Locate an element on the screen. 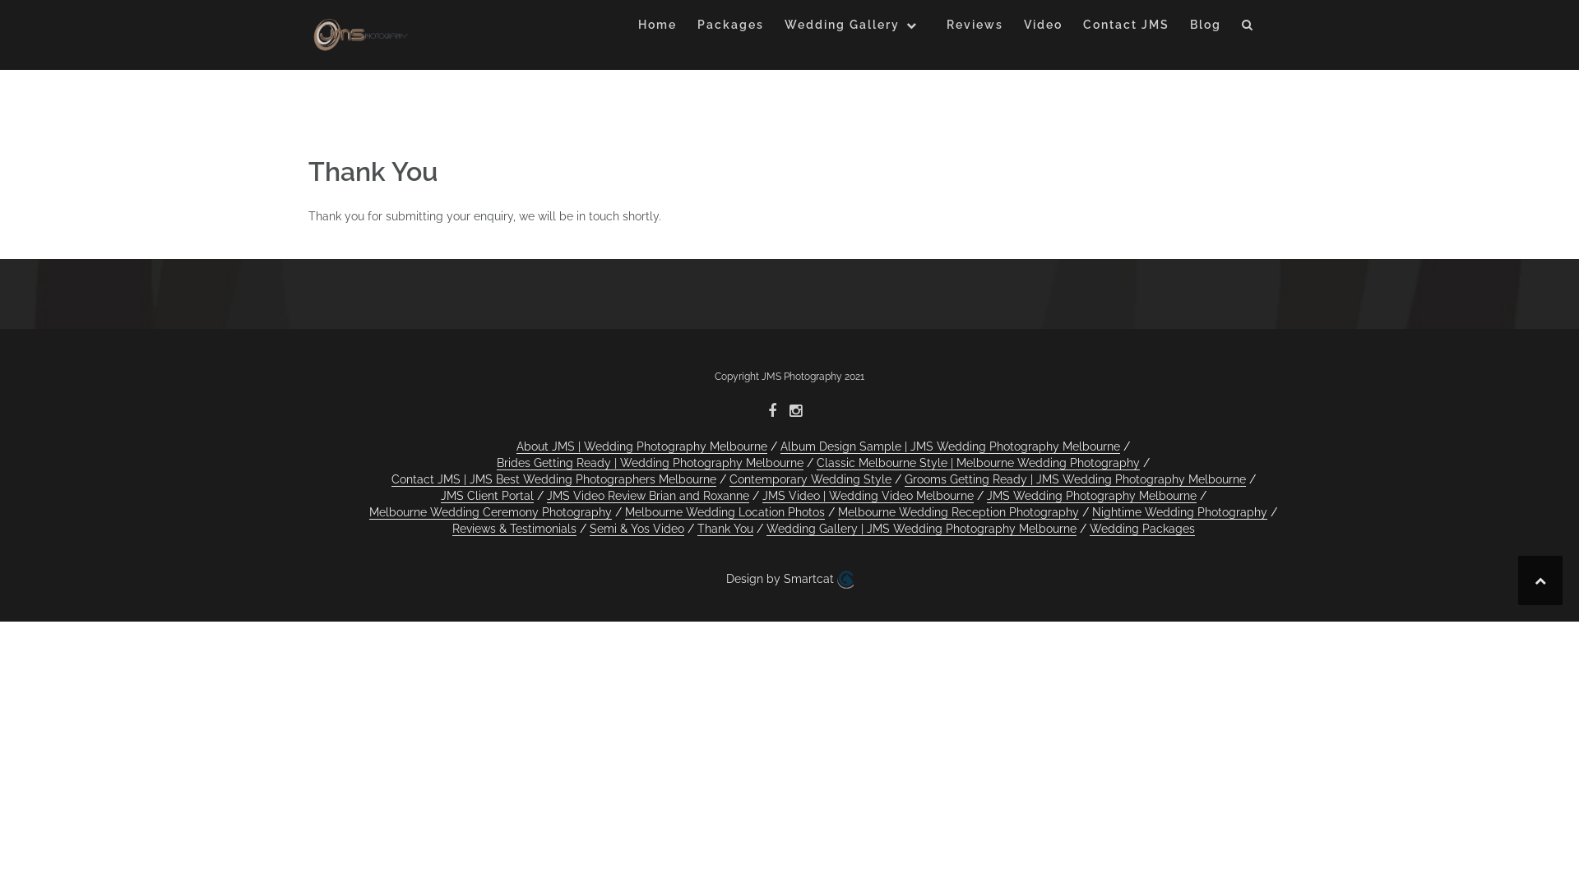 Image resolution: width=1579 pixels, height=888 pixels. Home is located at coordinates (658, 28).